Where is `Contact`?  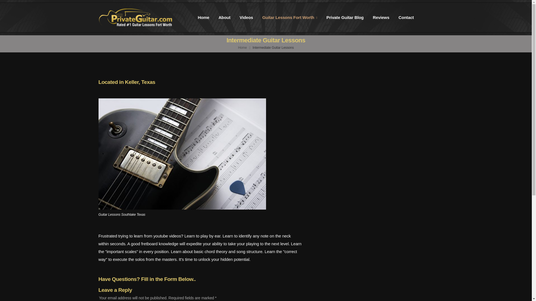
Contact is located at coordinates (406, 18).